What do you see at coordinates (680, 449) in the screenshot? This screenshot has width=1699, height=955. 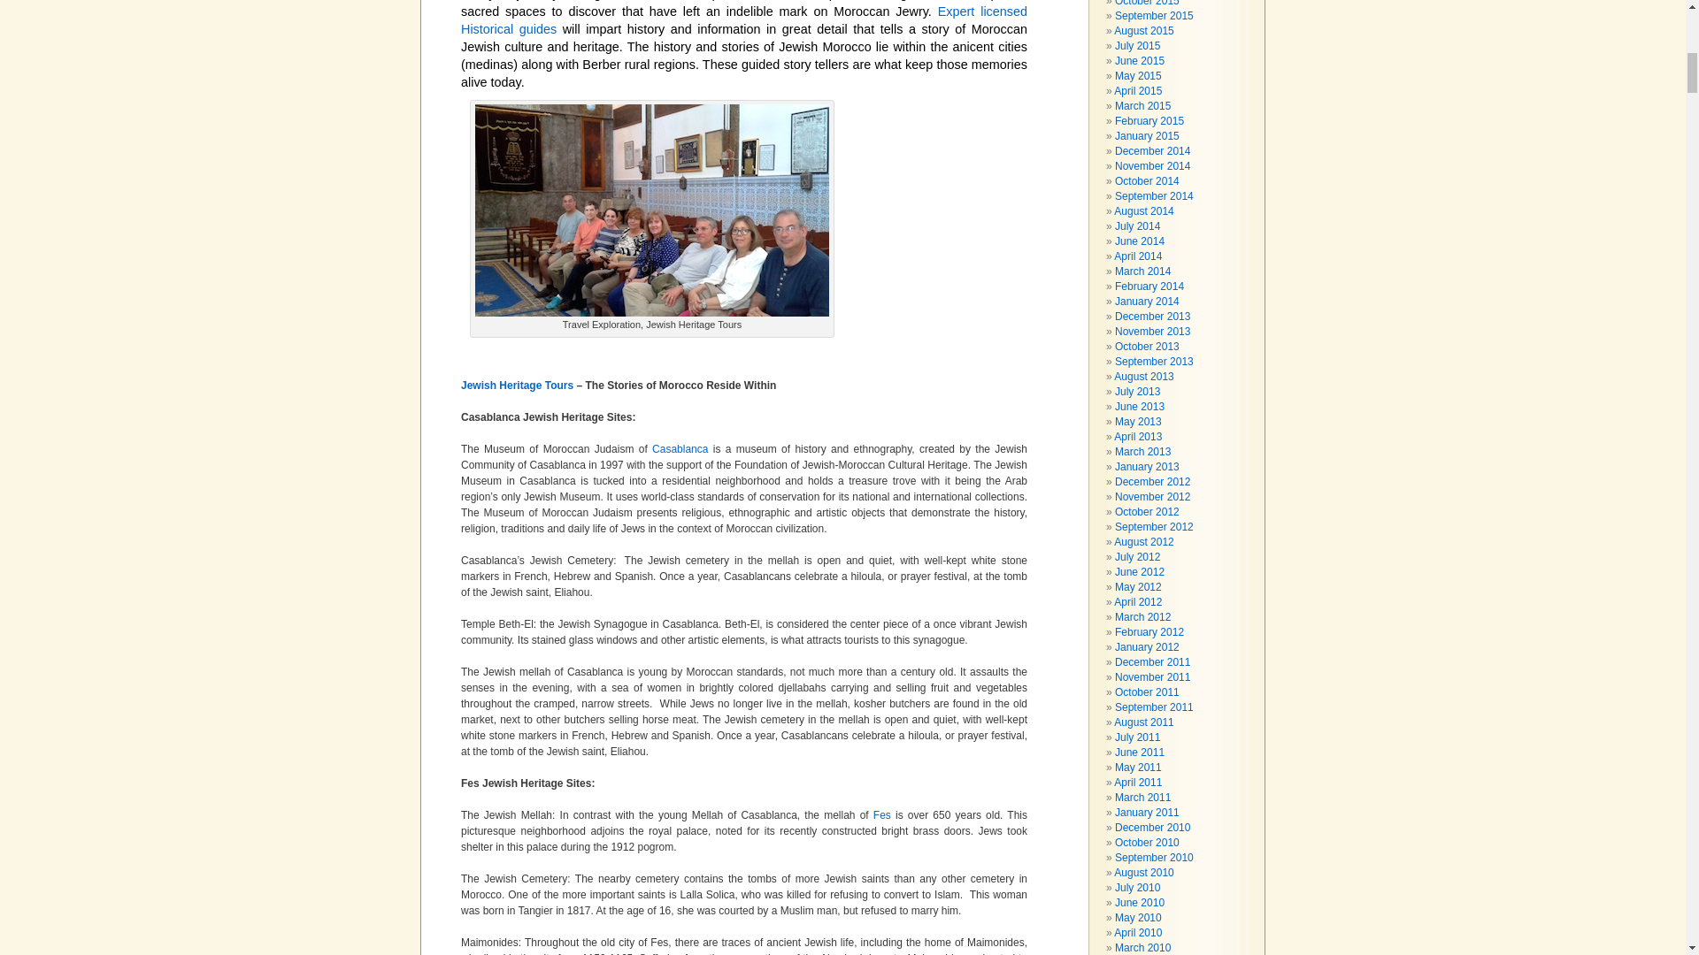 I see `Casablanca` at bounding box center [680, 449].